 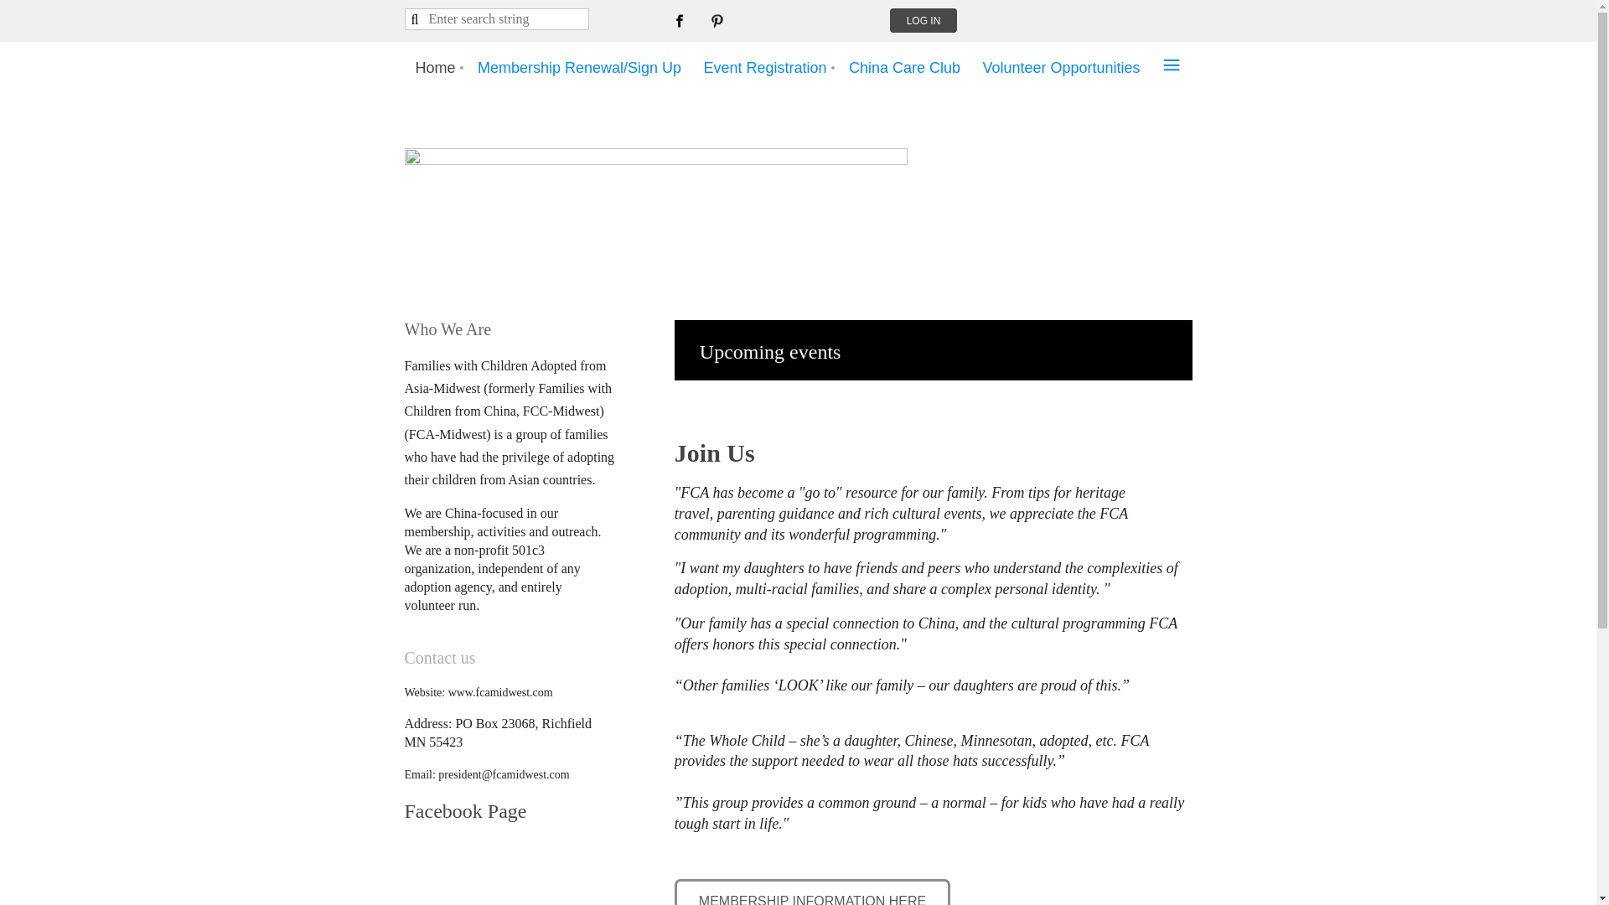 What do you see at coordinates (923, 20) in the screenshot?
I see `LOG IN` at bounding box center [923, 20].